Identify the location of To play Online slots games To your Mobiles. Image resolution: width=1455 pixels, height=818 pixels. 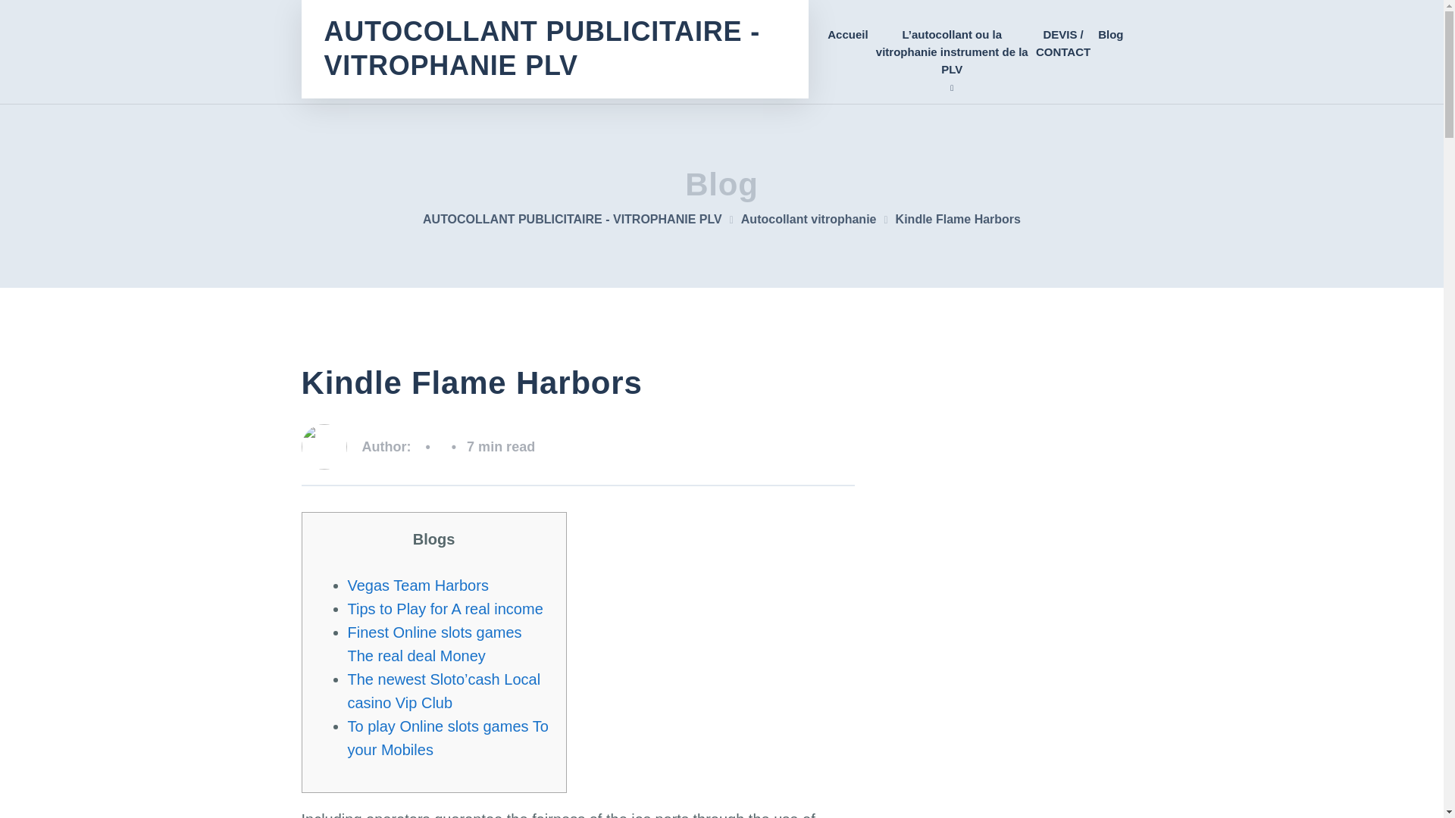
(447, 738).